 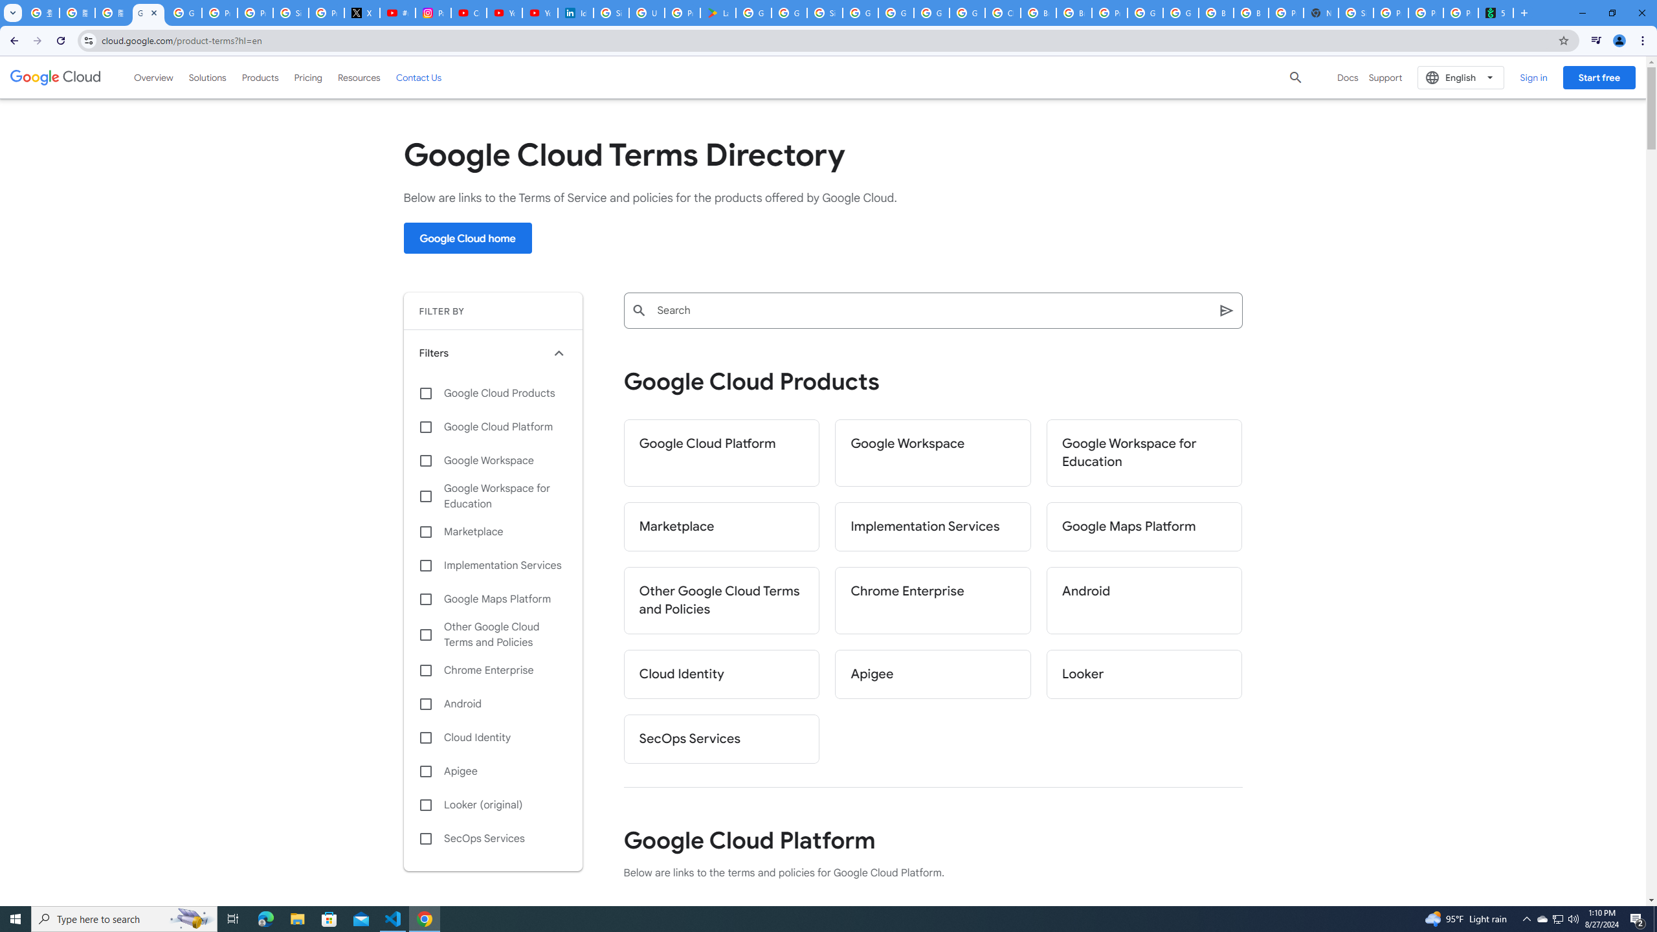 I want to click on New Tab, so click(x=1320, y=13).